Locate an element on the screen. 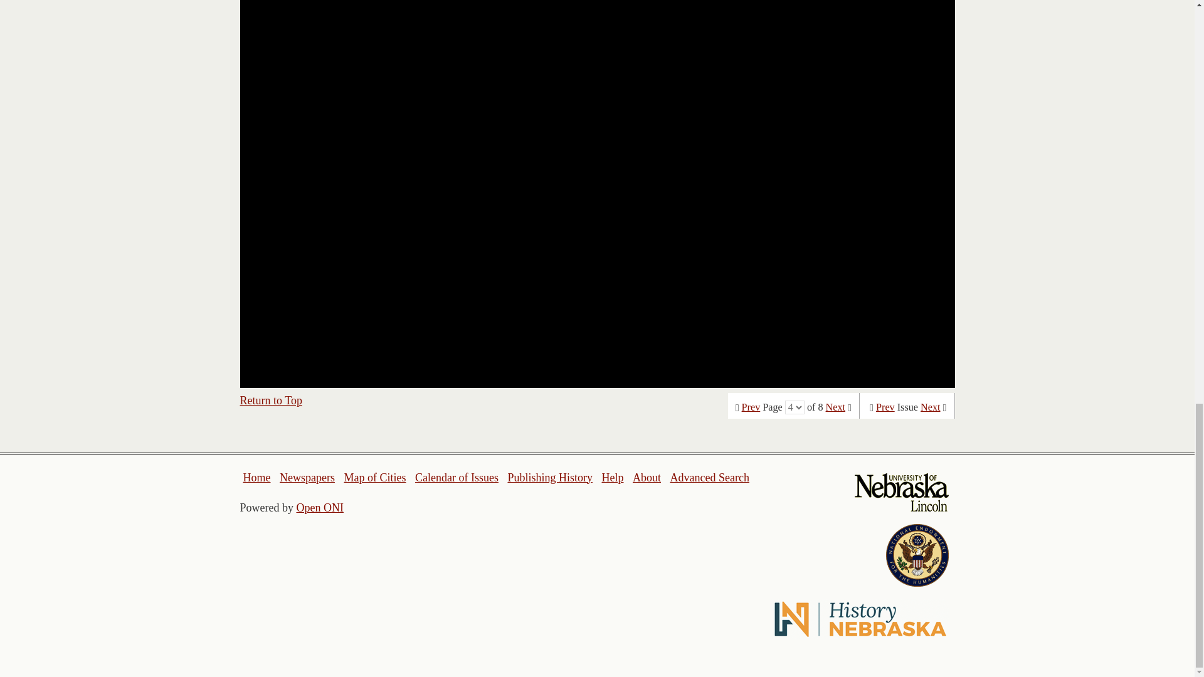  Prev is located at coordinates (885, 407).